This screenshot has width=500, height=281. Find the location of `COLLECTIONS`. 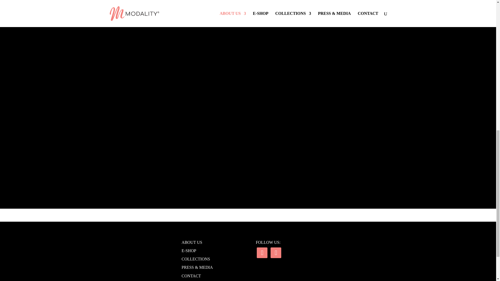

COLLECTIONS is located at coordinates (196, 259).